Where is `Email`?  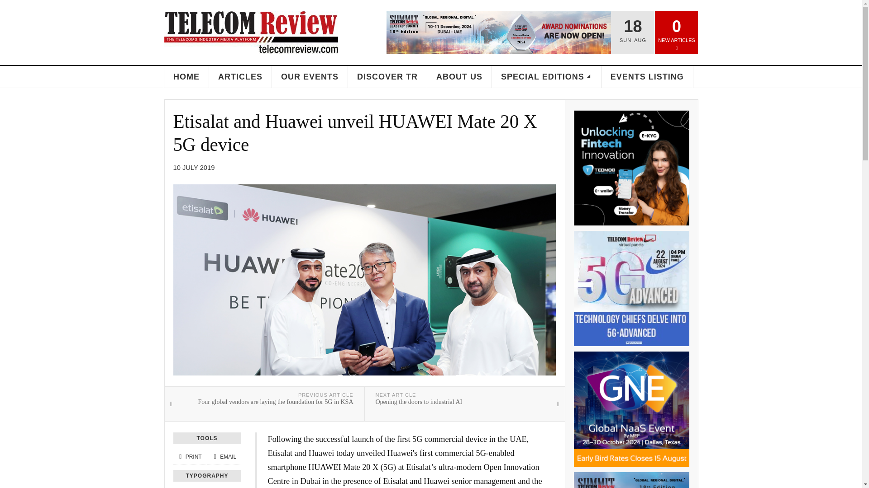 Email is located at coordinates (224, 457).